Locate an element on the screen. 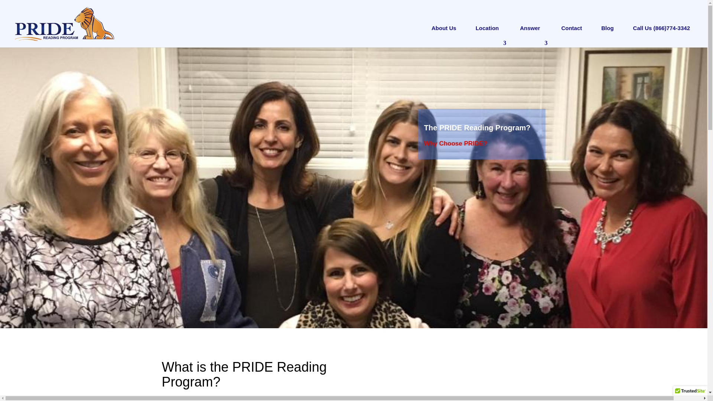 Image resolution: width=713 pixels, height=401 pixels. About Us is located at coordinates (444, 32).